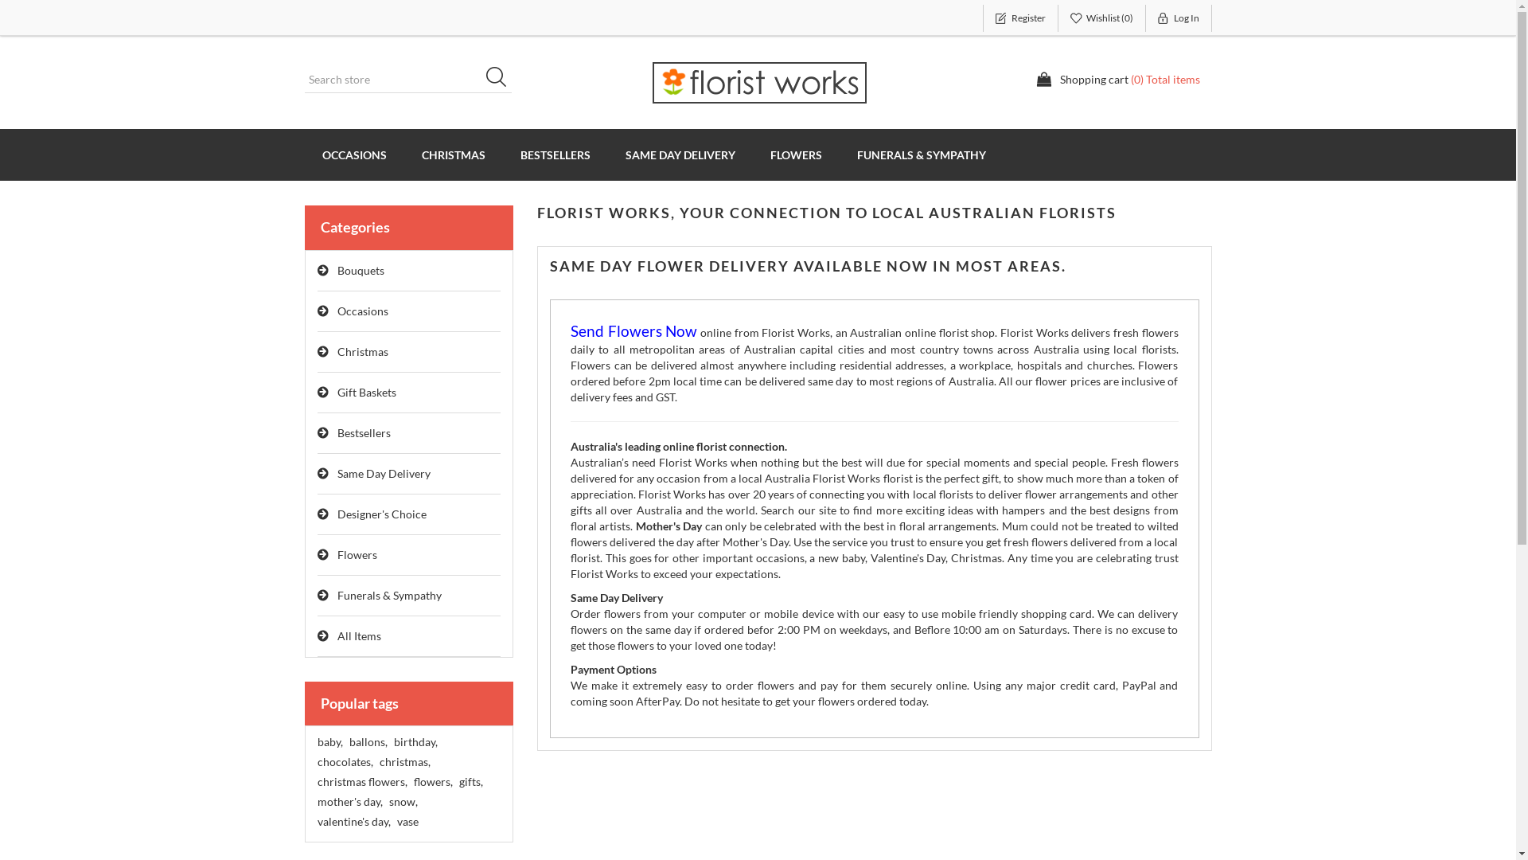 The width and height of the screenshot is (1528, 860). Describe the element at coordinates (409, 352) in the screenshot. I see `Christmas` at that location.